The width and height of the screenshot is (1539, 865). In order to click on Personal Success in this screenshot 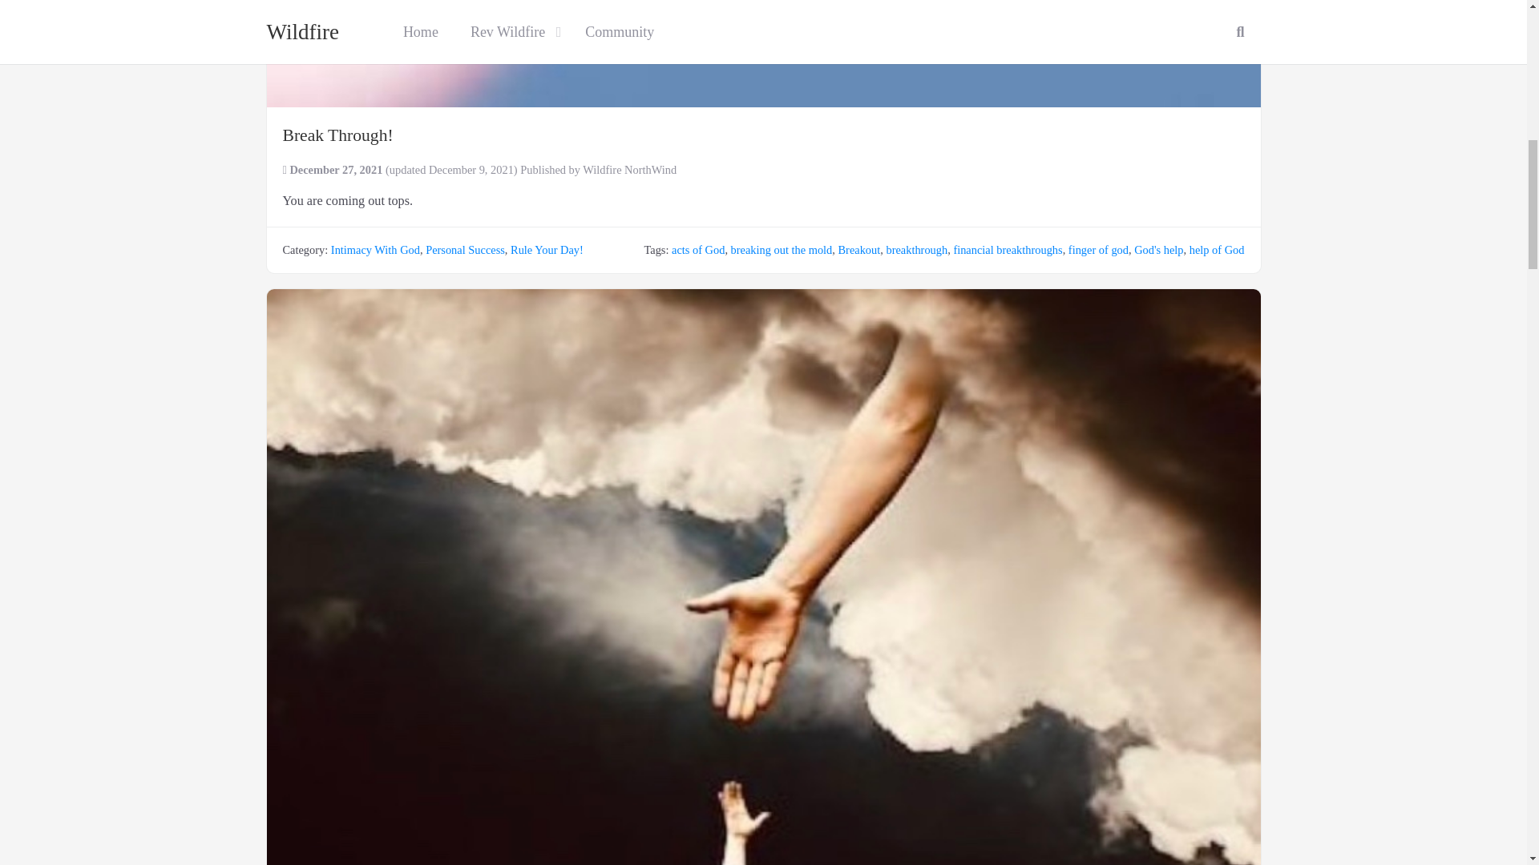, I will do `click(465, 249)`.